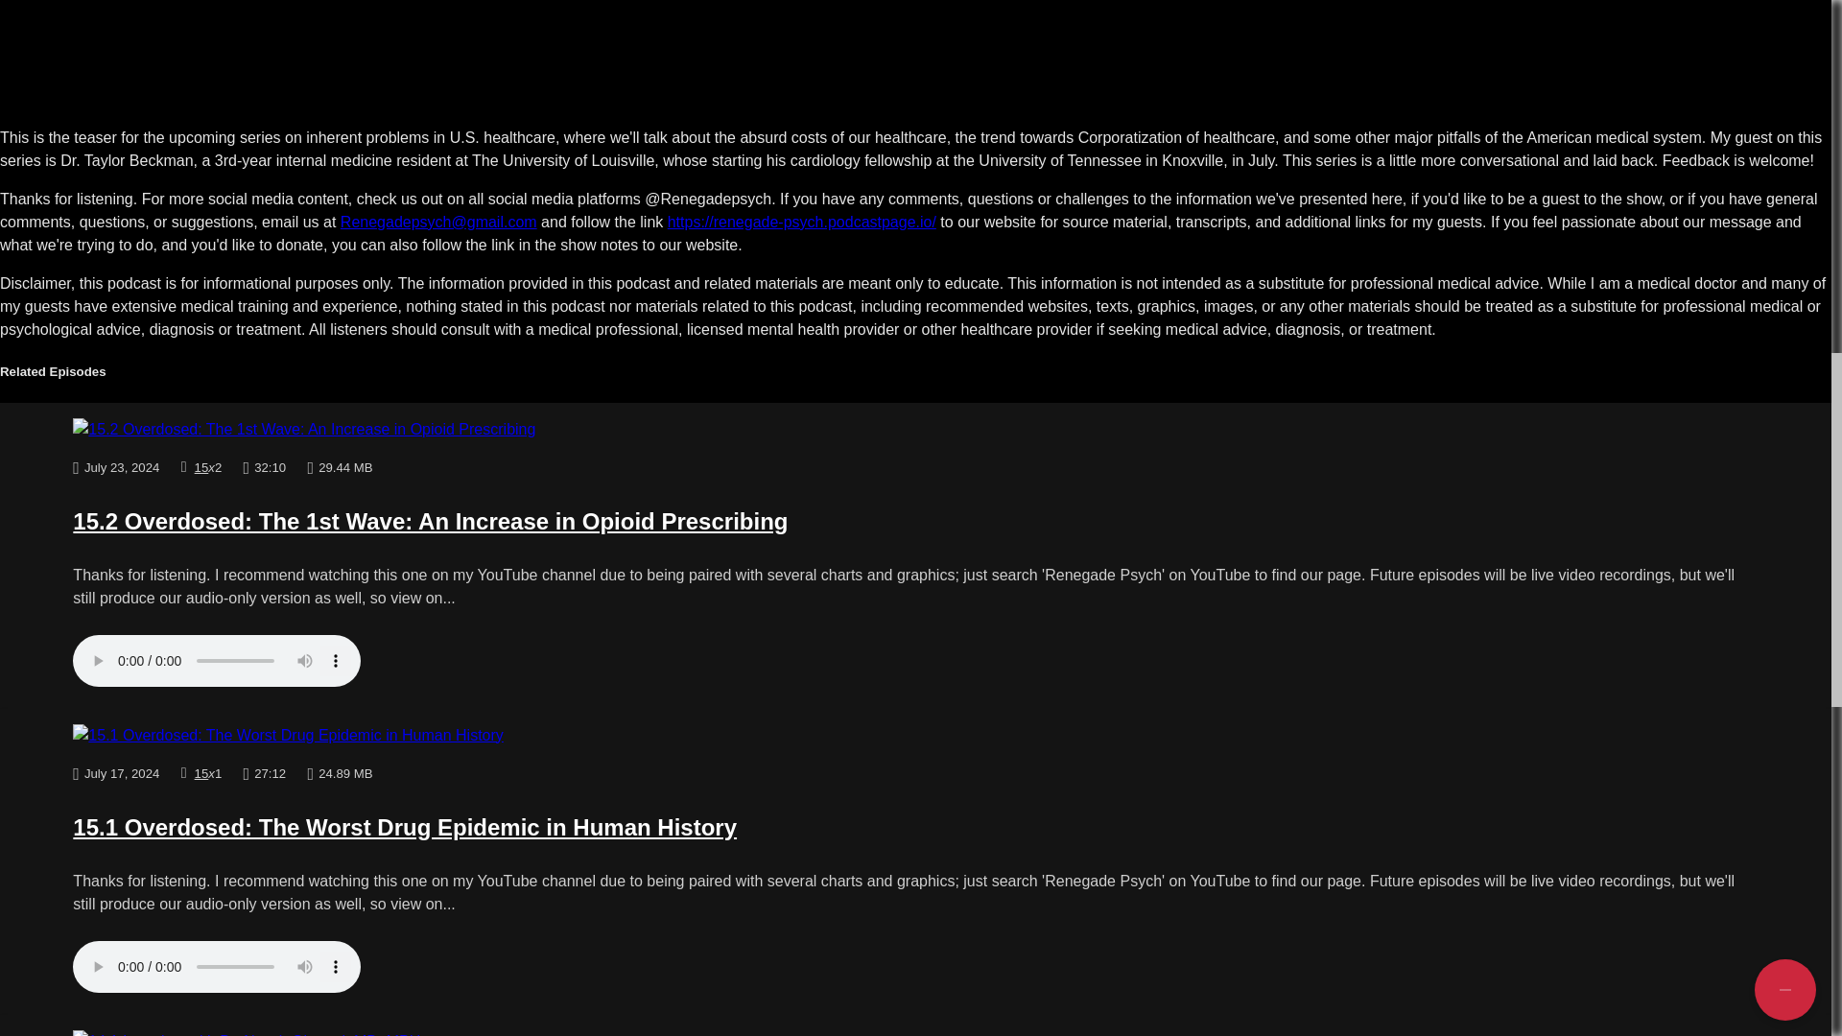  Describe the element at coordinates (201, 773) in the screenshot. I see `15` at that location.